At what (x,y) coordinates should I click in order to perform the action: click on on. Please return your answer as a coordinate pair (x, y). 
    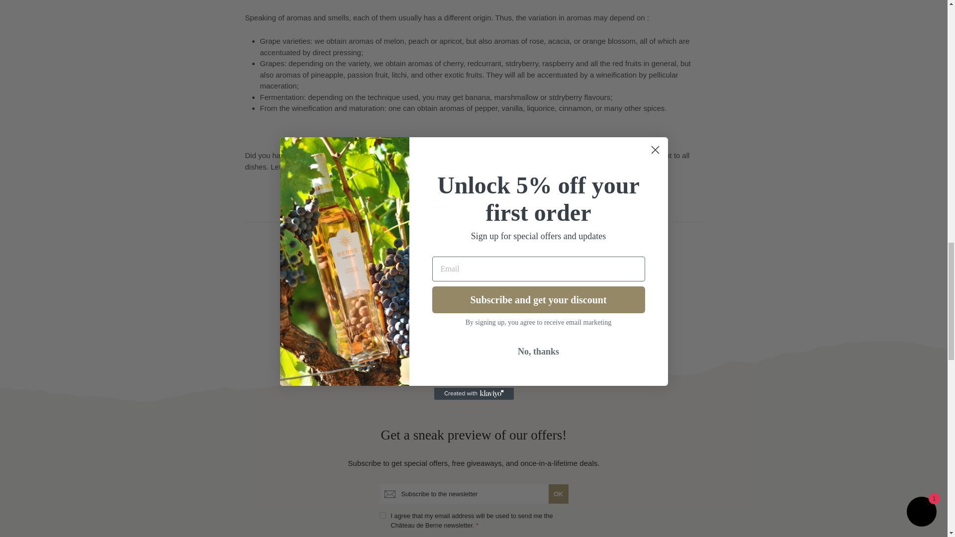
    Looking at the image, I should click on (382, 515).